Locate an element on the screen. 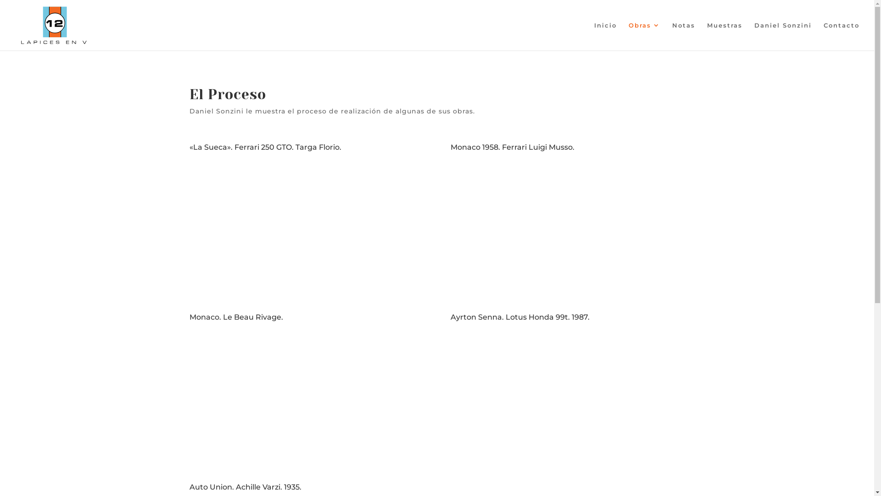 The image size is (881, 496). Obras is located at coordinates (644, 36).